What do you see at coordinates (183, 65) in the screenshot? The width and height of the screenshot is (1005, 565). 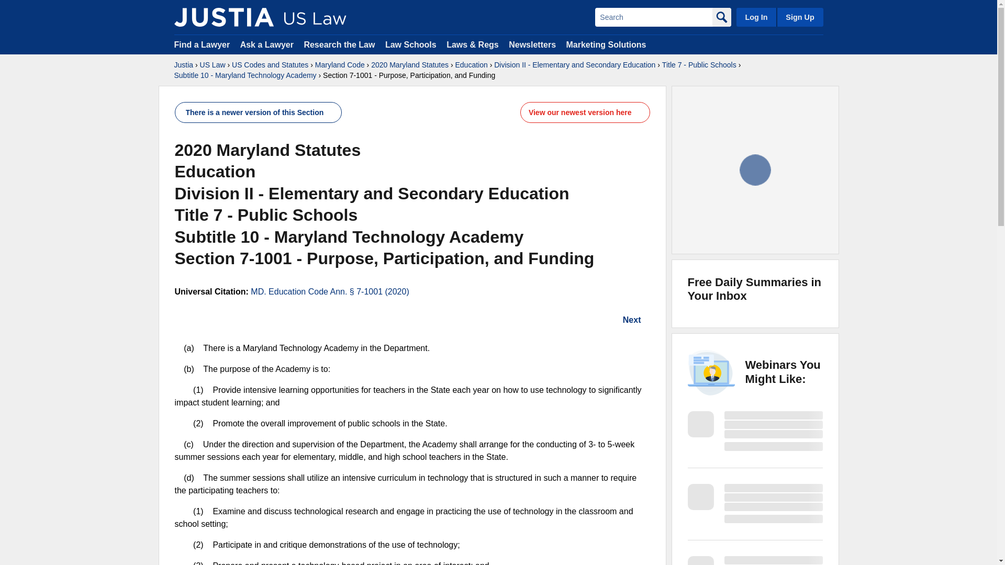 I see `Justia` at bounding box center [183, 65].